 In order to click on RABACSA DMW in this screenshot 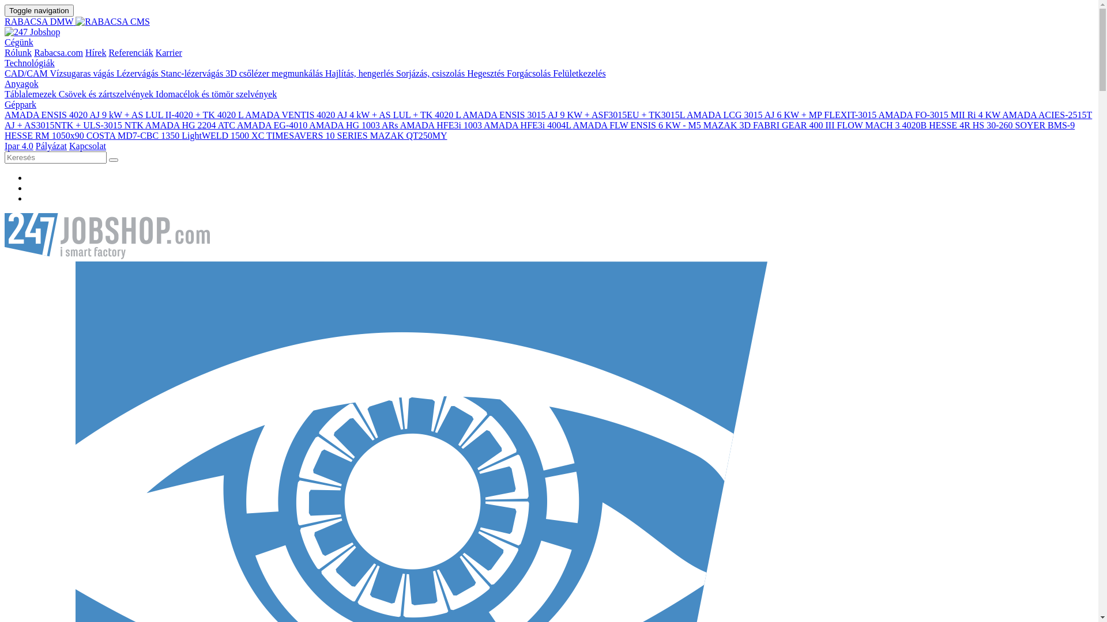, I will do `click(549, 32)`.